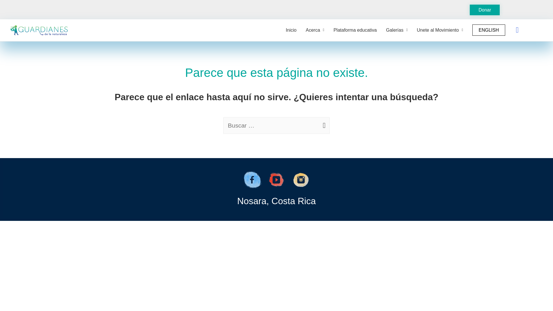  Describe the element at coordinates (440, 30) in the screenshot. I see `Unete al Movimiento` at that location.